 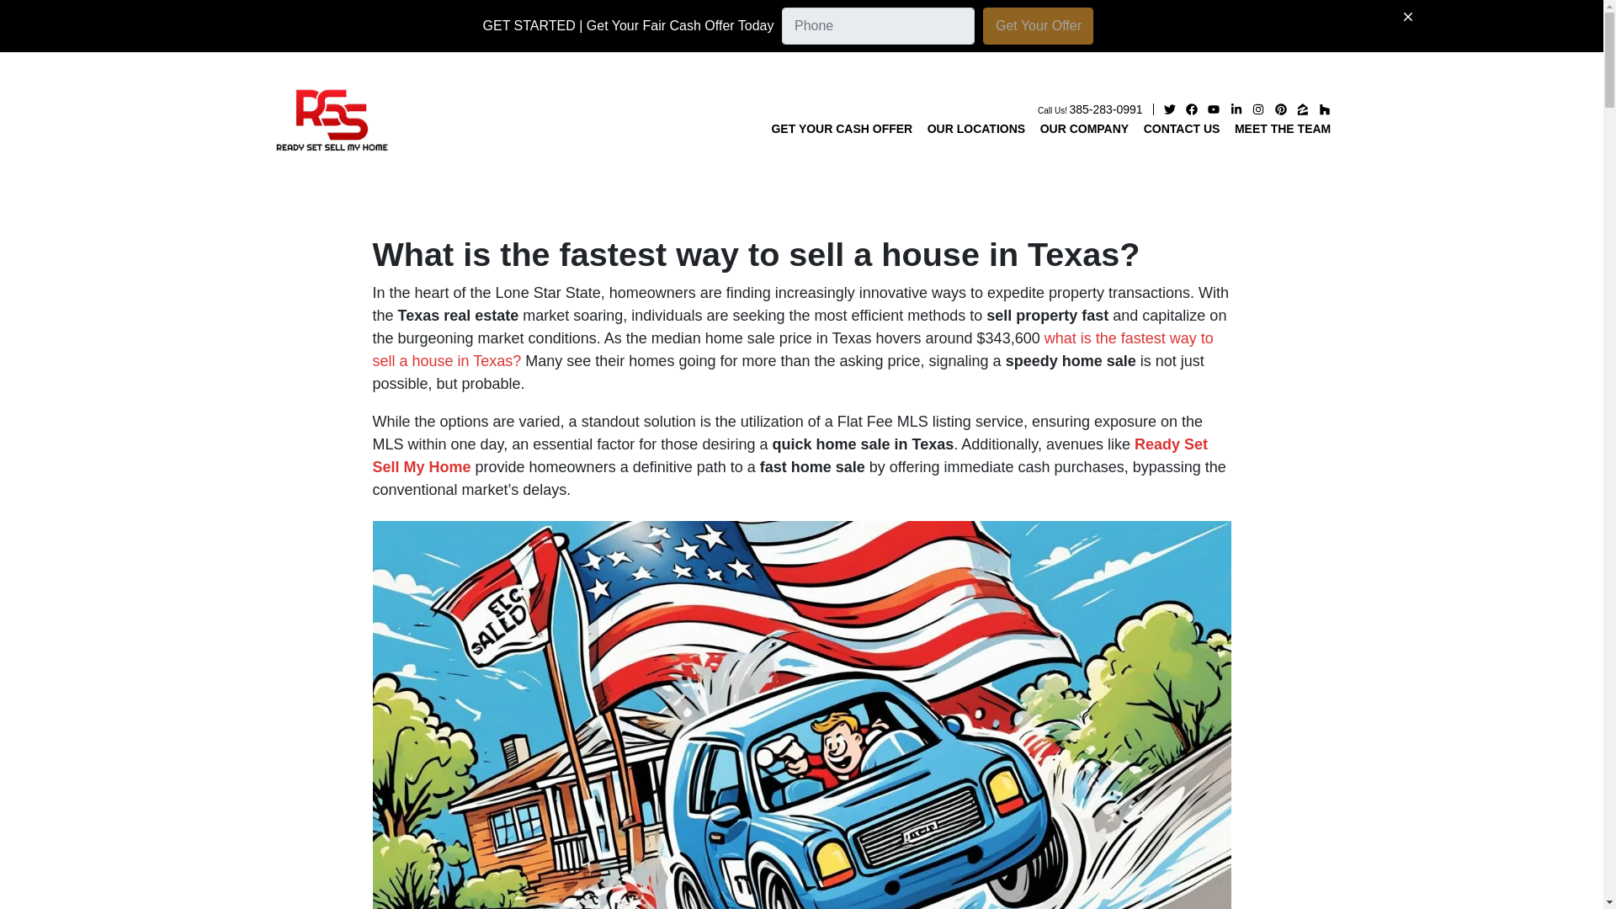 What do you see at coordinates (842, 129) in the screenshot?
I see `GET YOUR CASH OFFER` at bounding box center [842, 129].